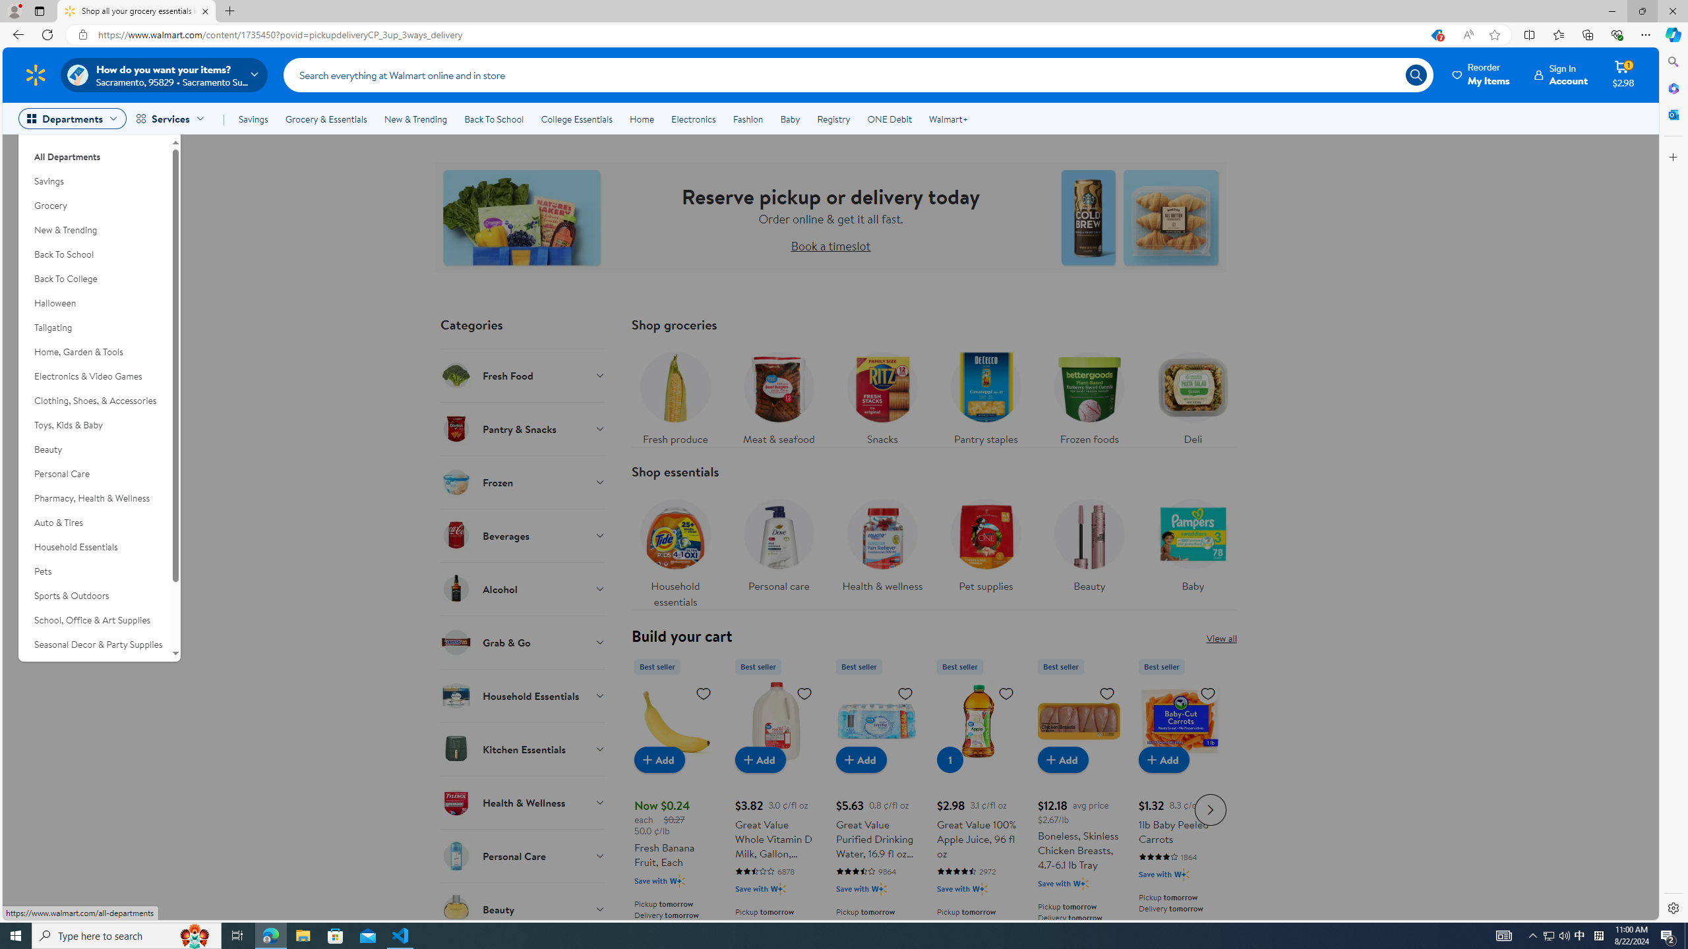 This screenshot has width=1688, height=949. I want to click on Savings, so click(94, 181).